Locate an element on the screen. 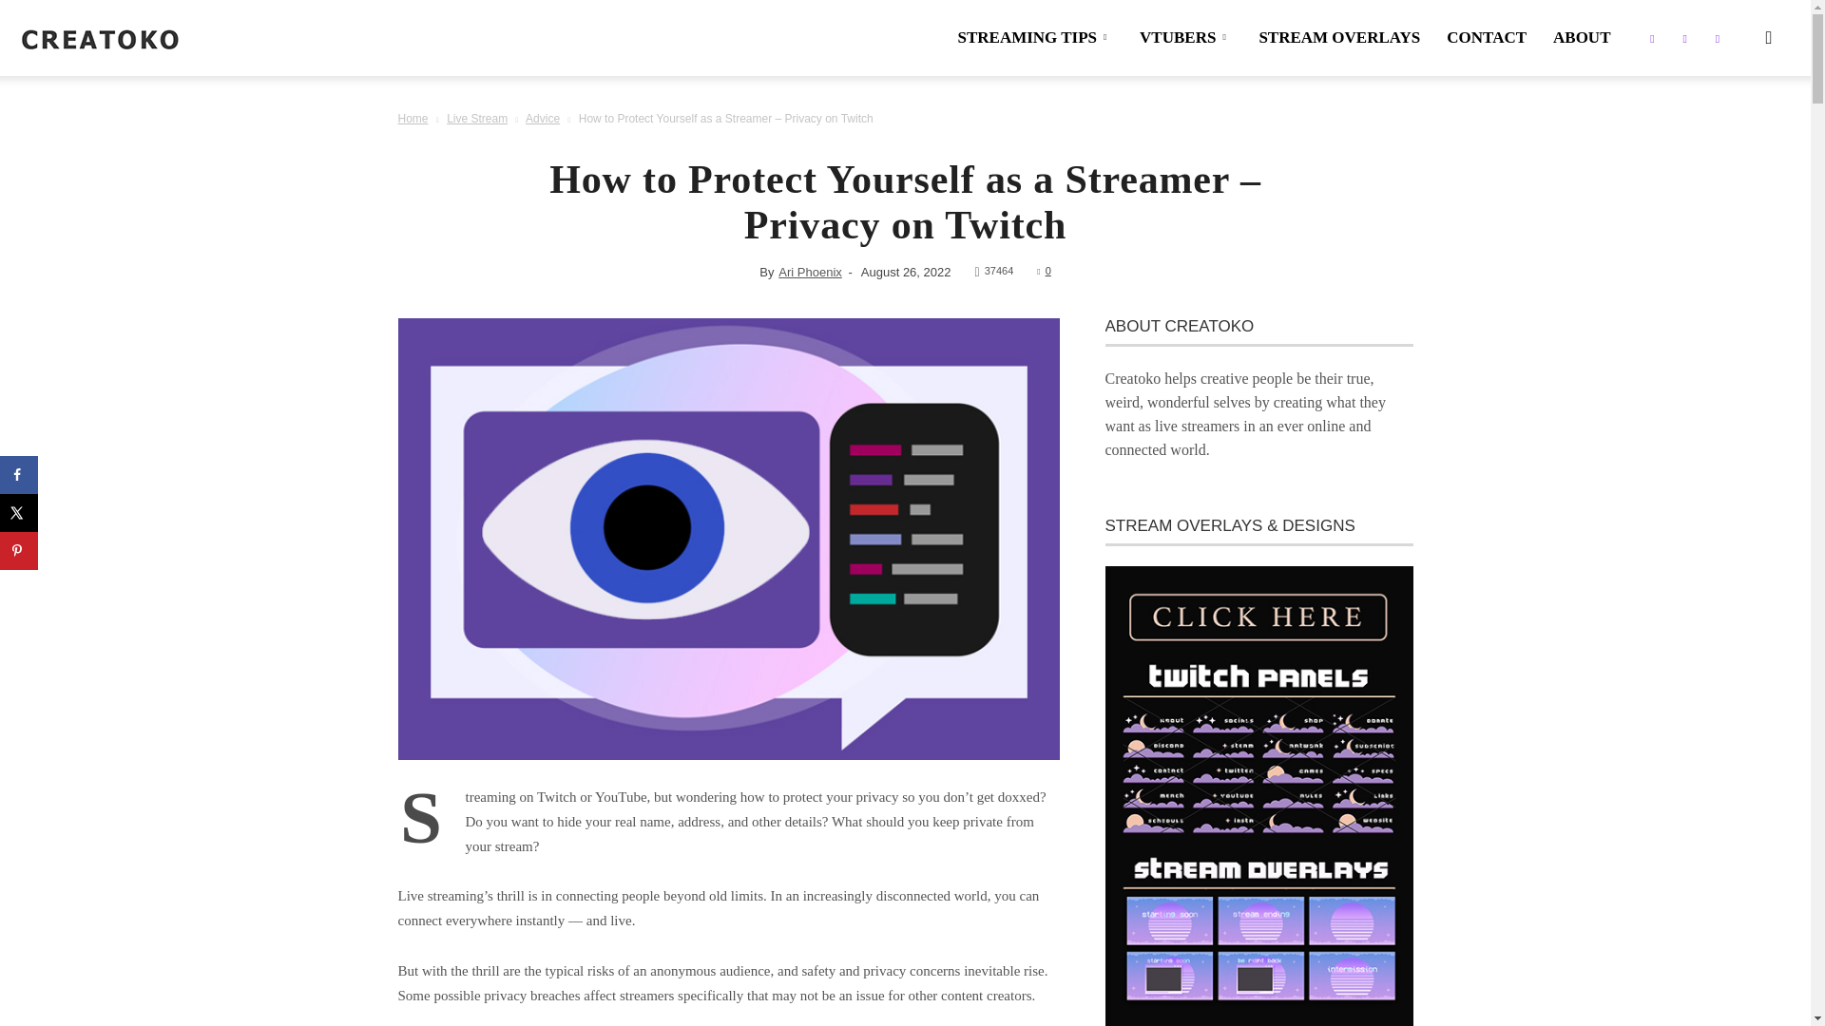  STREAMING TIPS is located at coordinates (1034, 38).